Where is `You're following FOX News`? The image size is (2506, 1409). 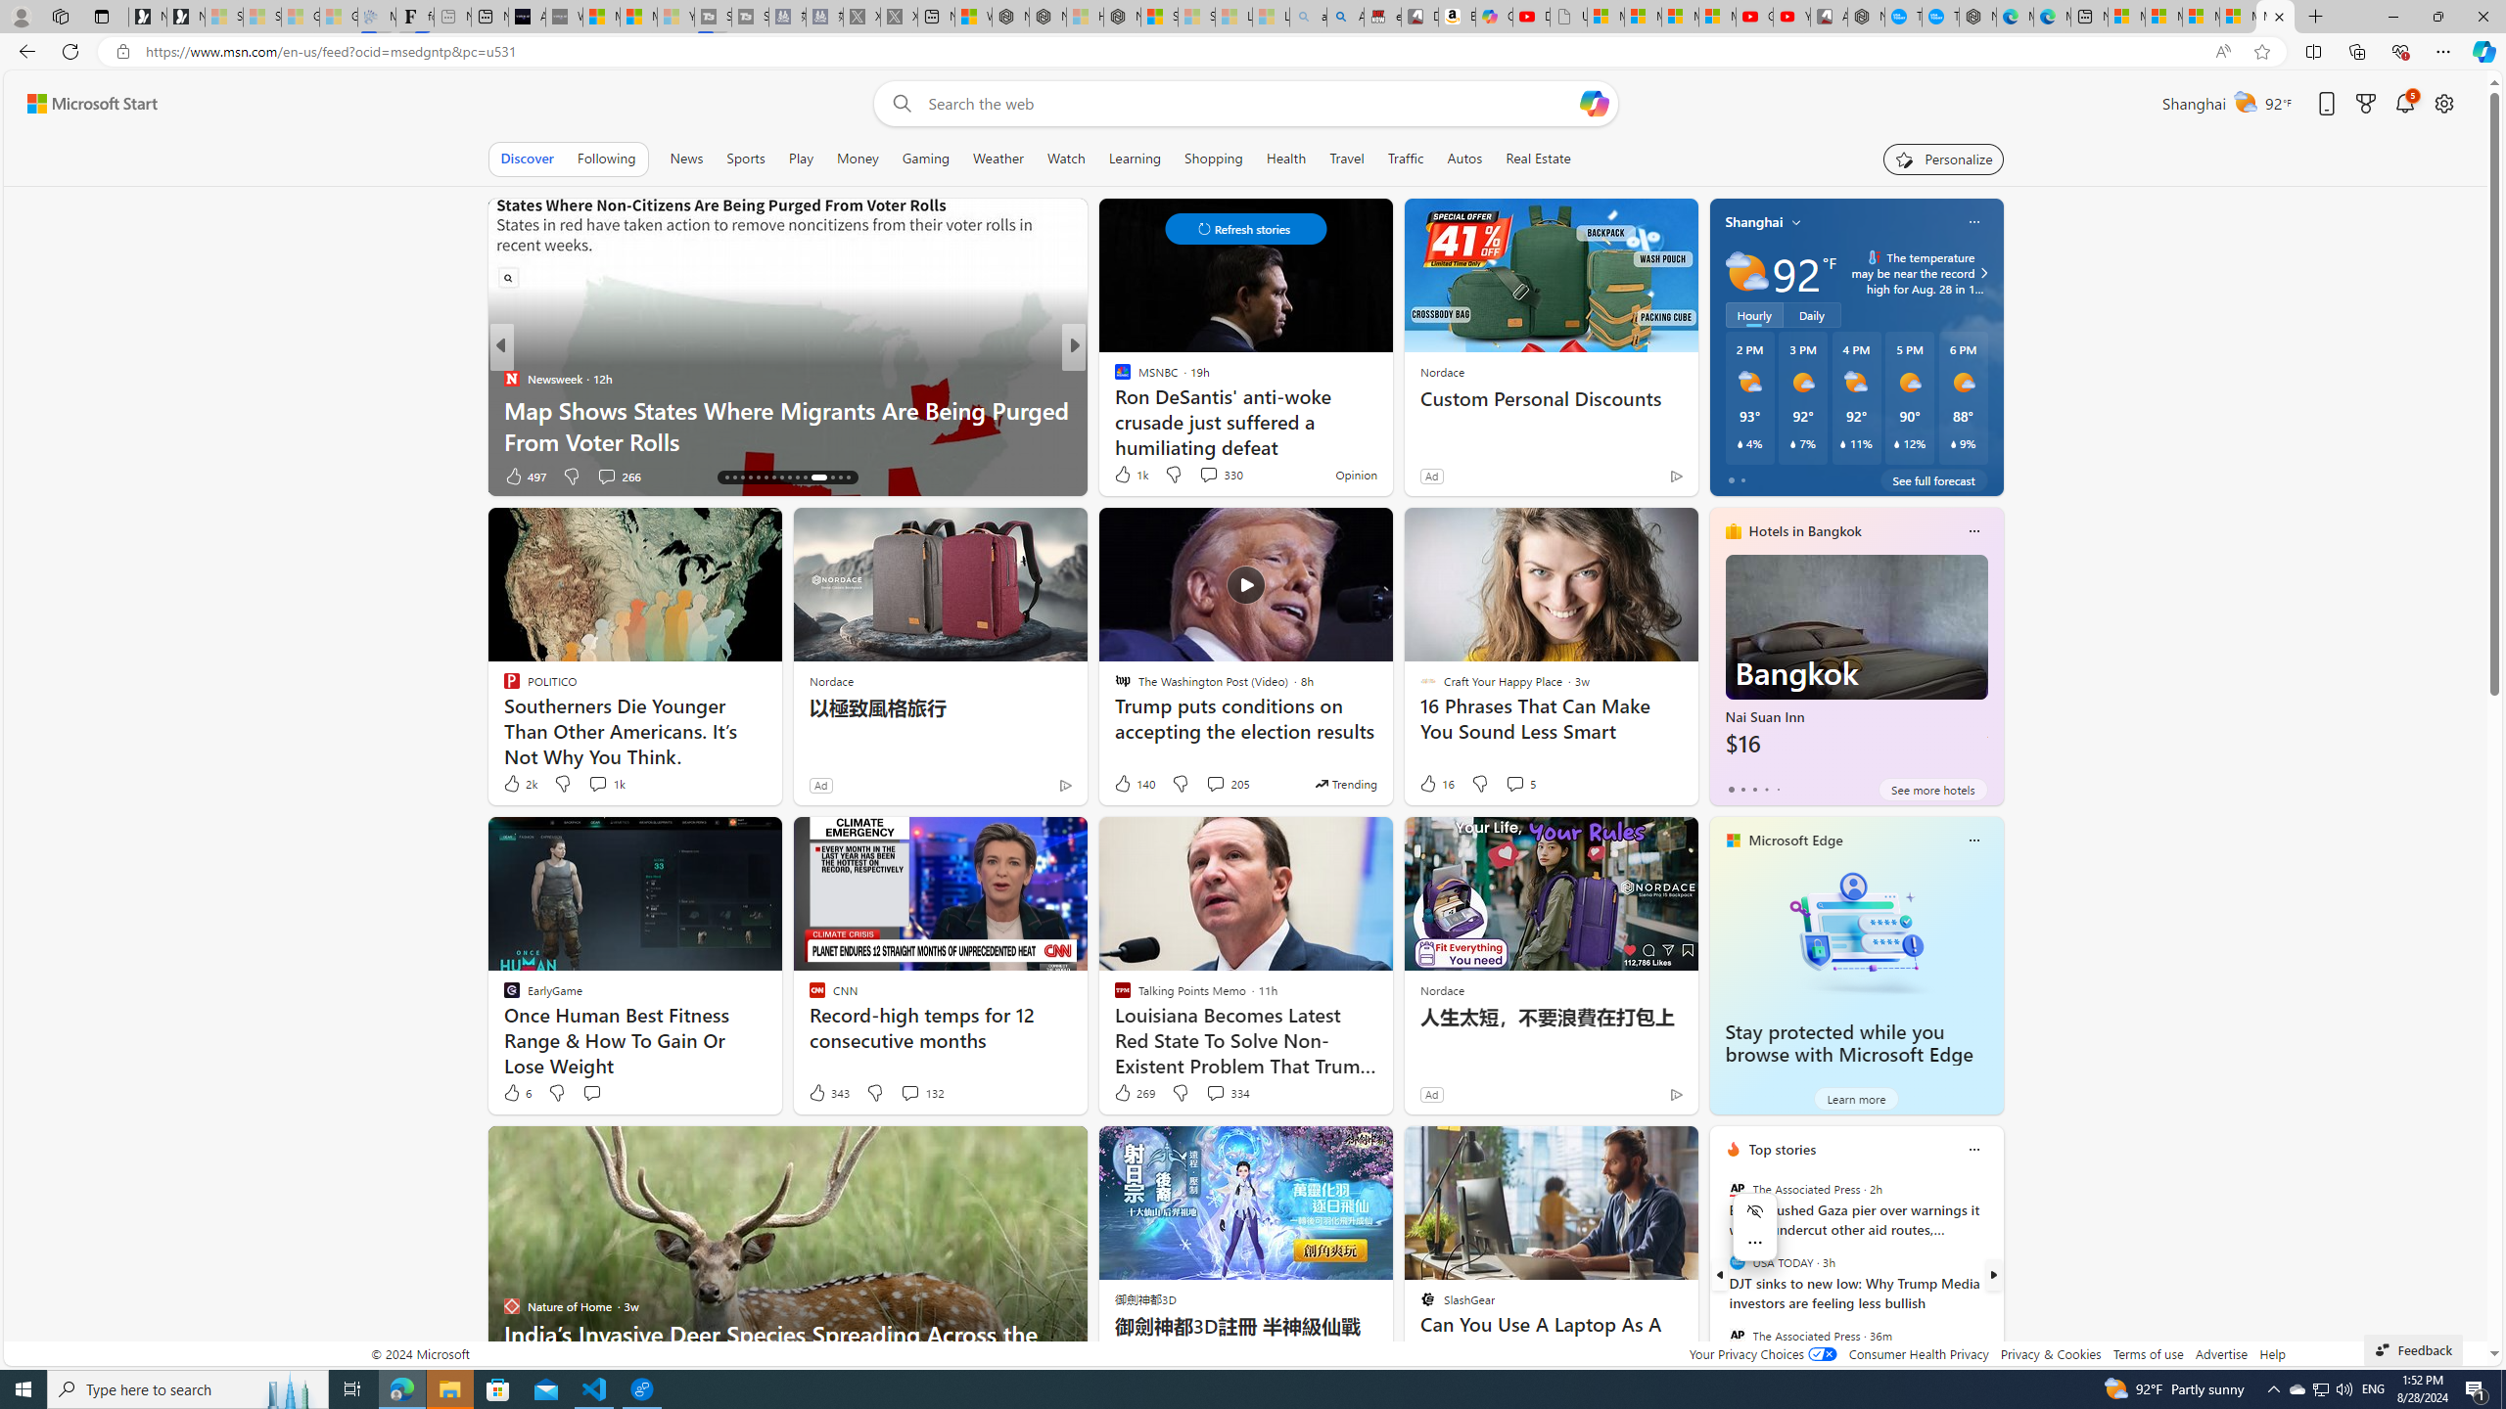 You're following FOX News is located at coordinates (436, 479).